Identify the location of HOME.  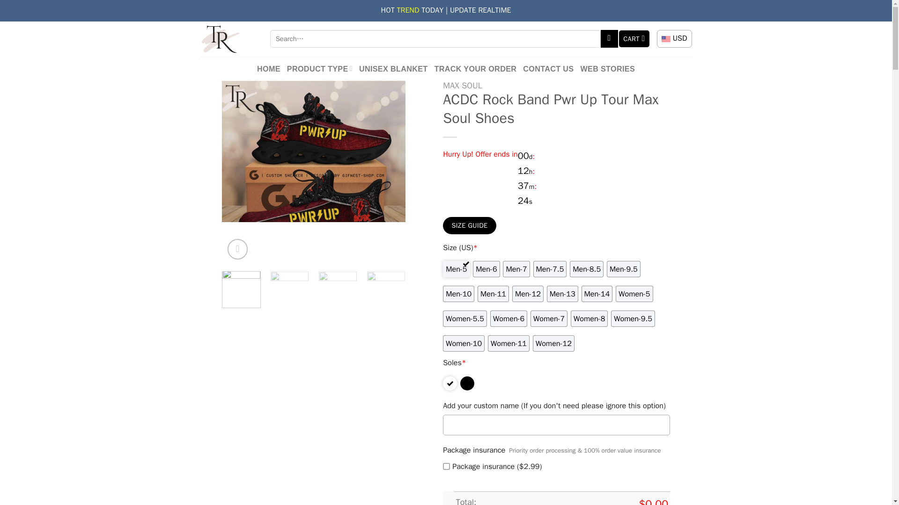
(269, 68).